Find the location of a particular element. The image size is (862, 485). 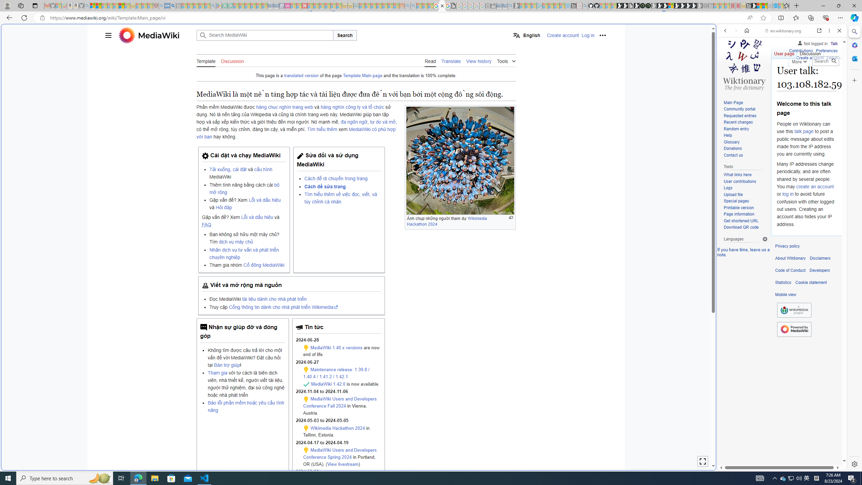

Translate is located at coordinates (451, 61).